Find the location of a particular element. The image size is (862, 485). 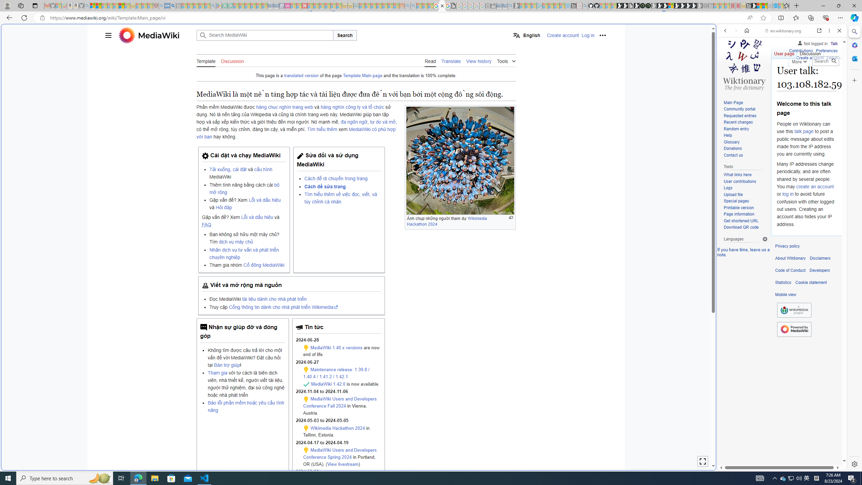

Translate is located at coordinates (451, 61).